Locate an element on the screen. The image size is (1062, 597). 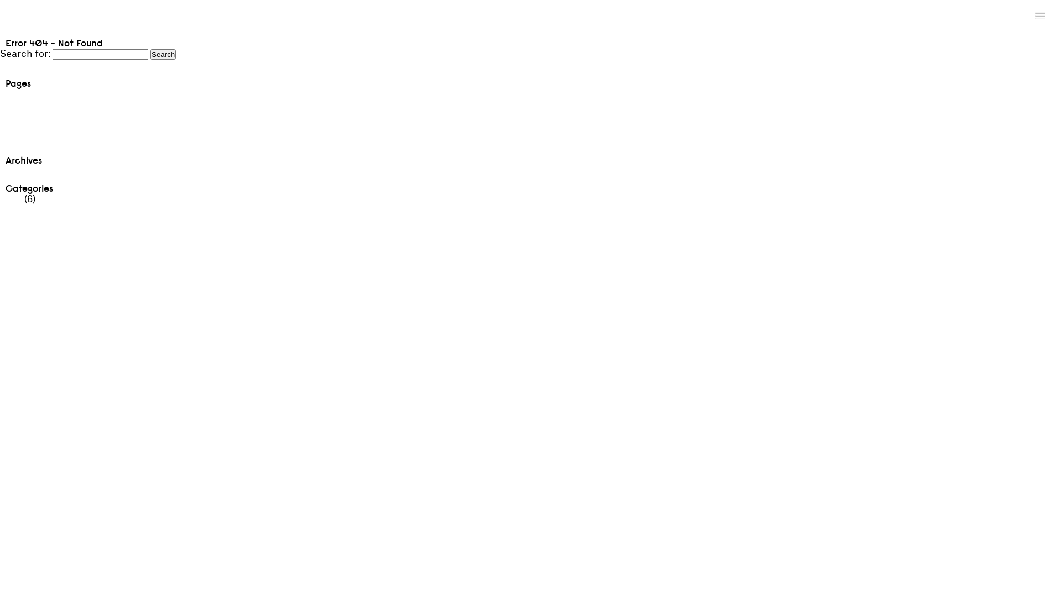
January 2014 is located at coordinates (30, 171).